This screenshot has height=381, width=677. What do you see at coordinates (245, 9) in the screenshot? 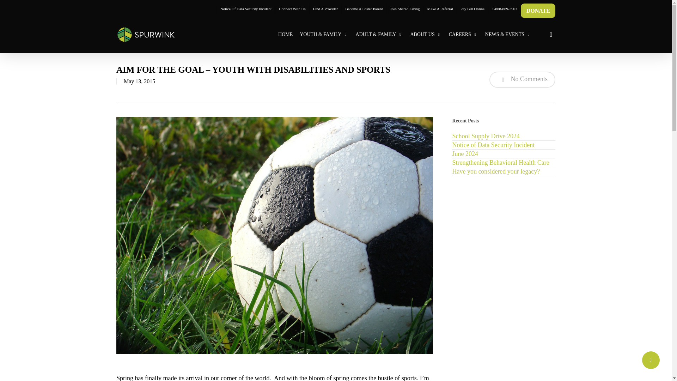
I see `Notice Of Data Security Incident` at bounding box center [245, 9].